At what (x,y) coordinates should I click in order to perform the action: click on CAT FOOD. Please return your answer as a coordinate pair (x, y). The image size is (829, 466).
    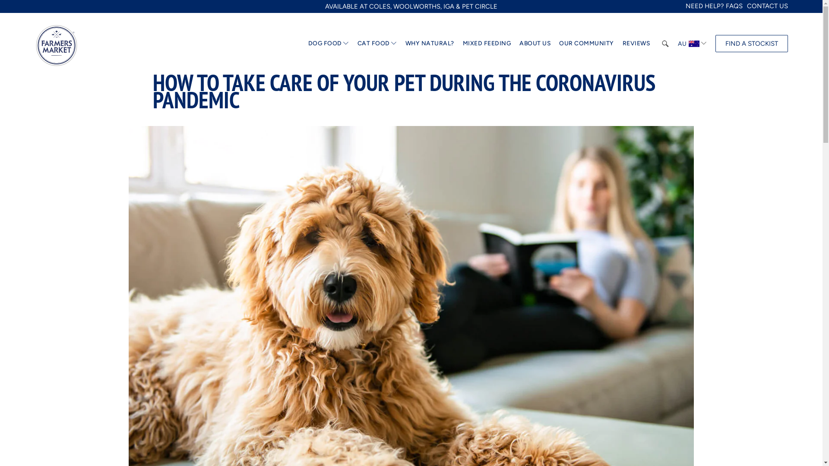
    Looking at the image, I should click on (374, 43).